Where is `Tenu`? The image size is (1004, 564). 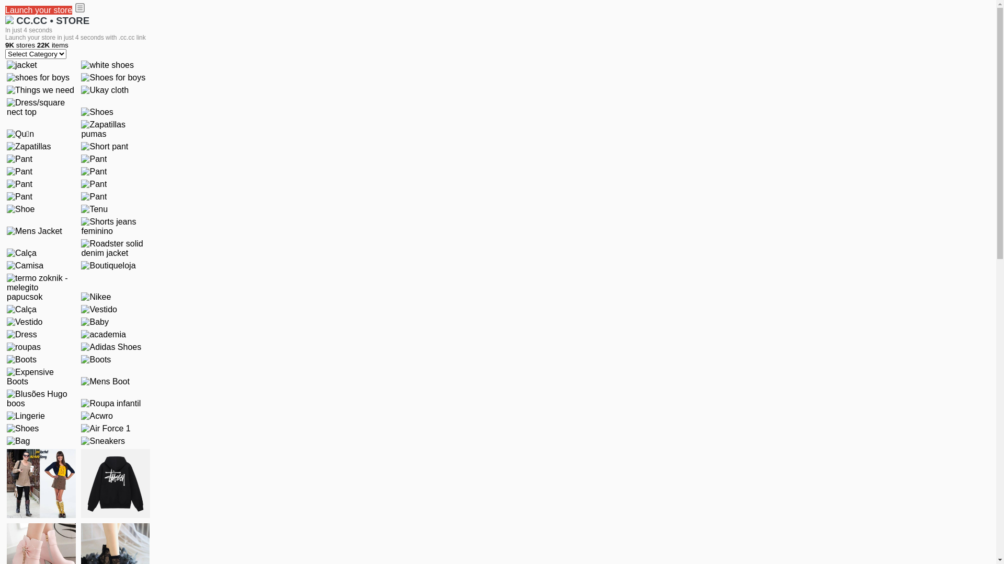
Tenu is located at coordinates (94, 209).